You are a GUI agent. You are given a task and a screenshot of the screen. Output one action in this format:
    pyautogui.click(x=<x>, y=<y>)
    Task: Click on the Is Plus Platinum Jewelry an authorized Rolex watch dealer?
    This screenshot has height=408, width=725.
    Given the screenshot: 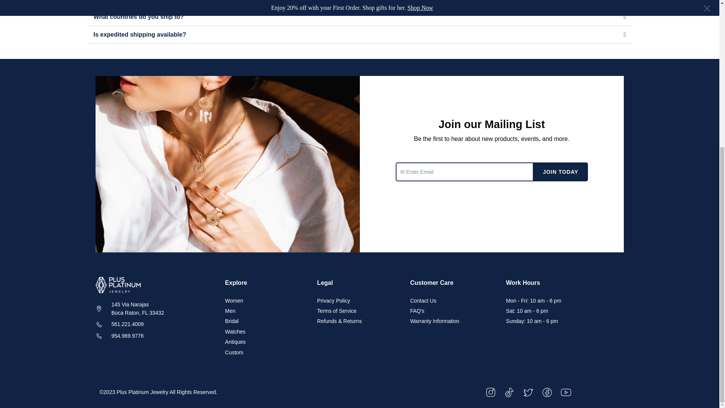 What is the action you would take?
    pyautogui.click(x=179, y=1)
    